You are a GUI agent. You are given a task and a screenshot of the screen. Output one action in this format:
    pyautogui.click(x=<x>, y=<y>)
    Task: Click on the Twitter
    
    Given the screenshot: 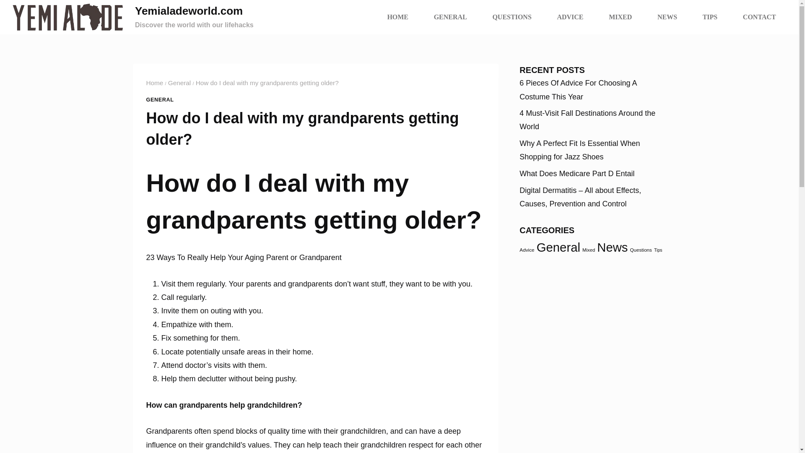 What is the action you would take?
    pyautogui.click(x=3, y=91)
    